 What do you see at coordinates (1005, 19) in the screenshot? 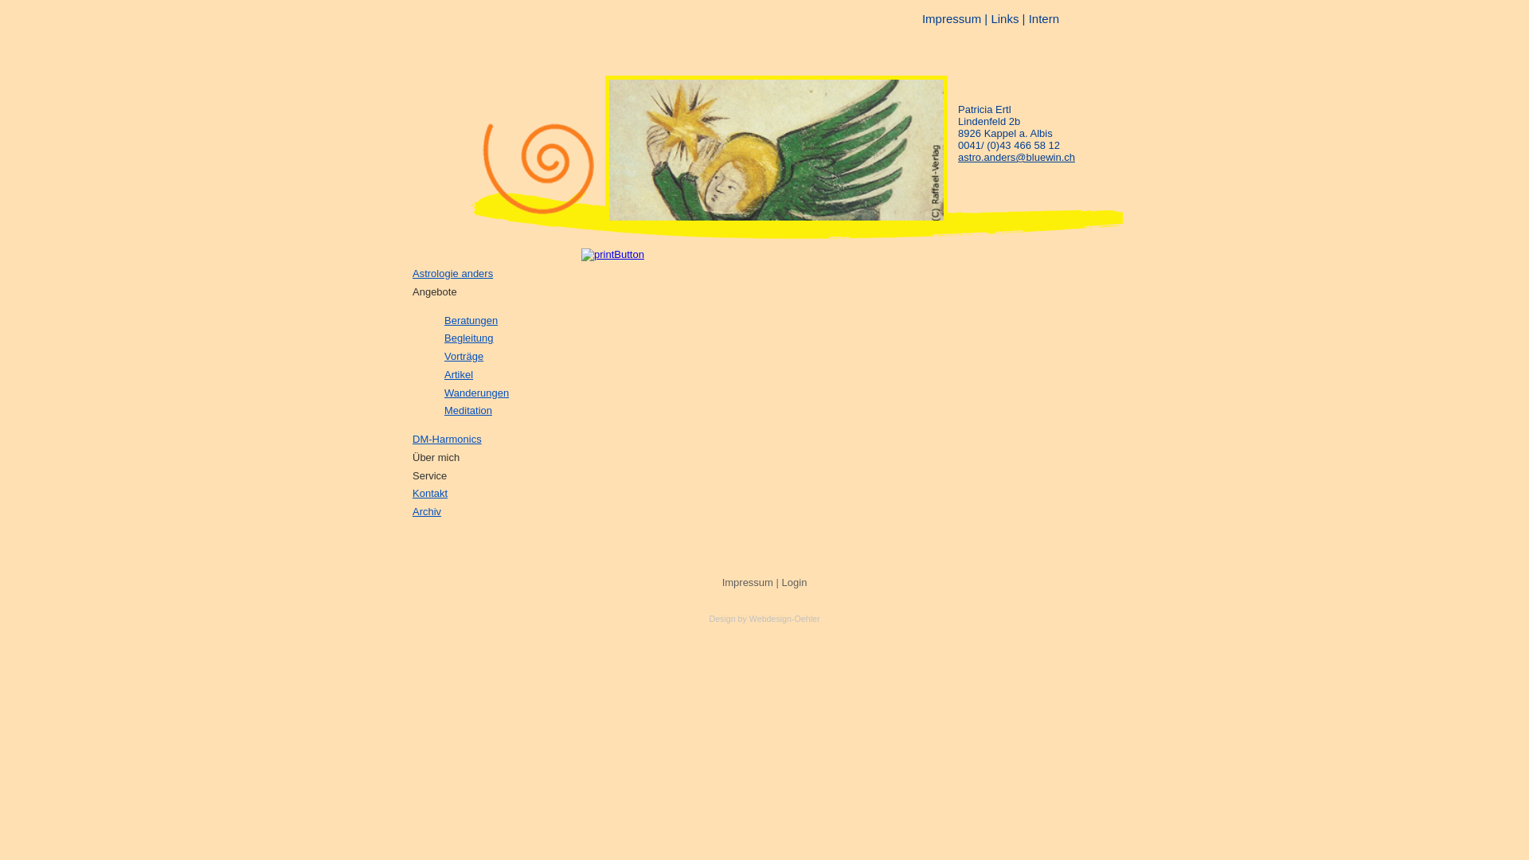
I see `Links` at bounding box center [1005, 19].